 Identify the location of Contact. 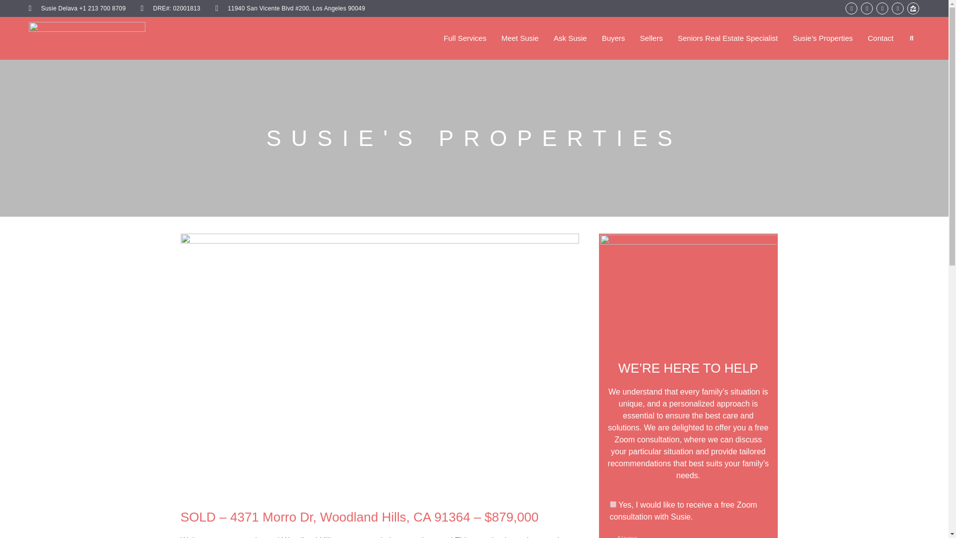
(881, 38).